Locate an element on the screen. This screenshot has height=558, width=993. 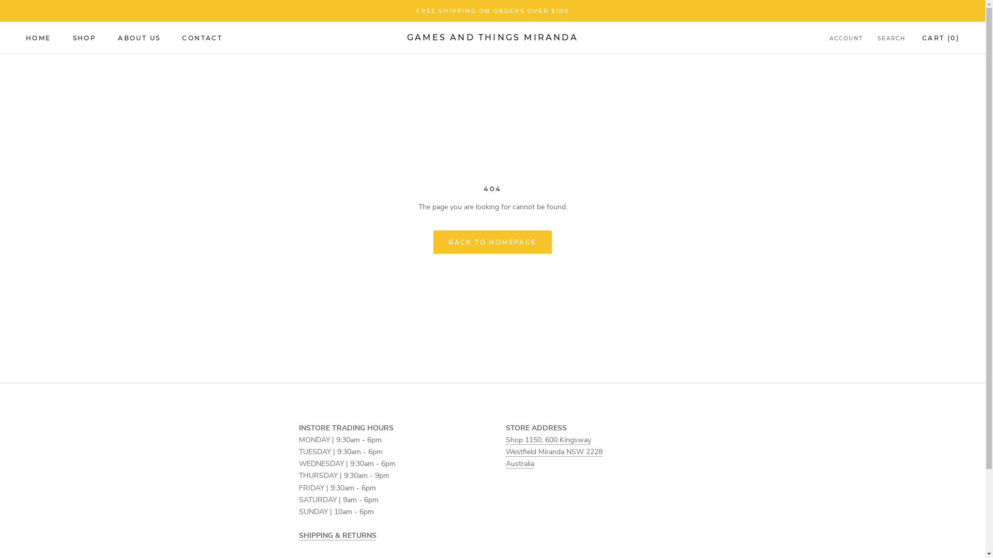
HOME
HOME is located at coordinates (38, 38).